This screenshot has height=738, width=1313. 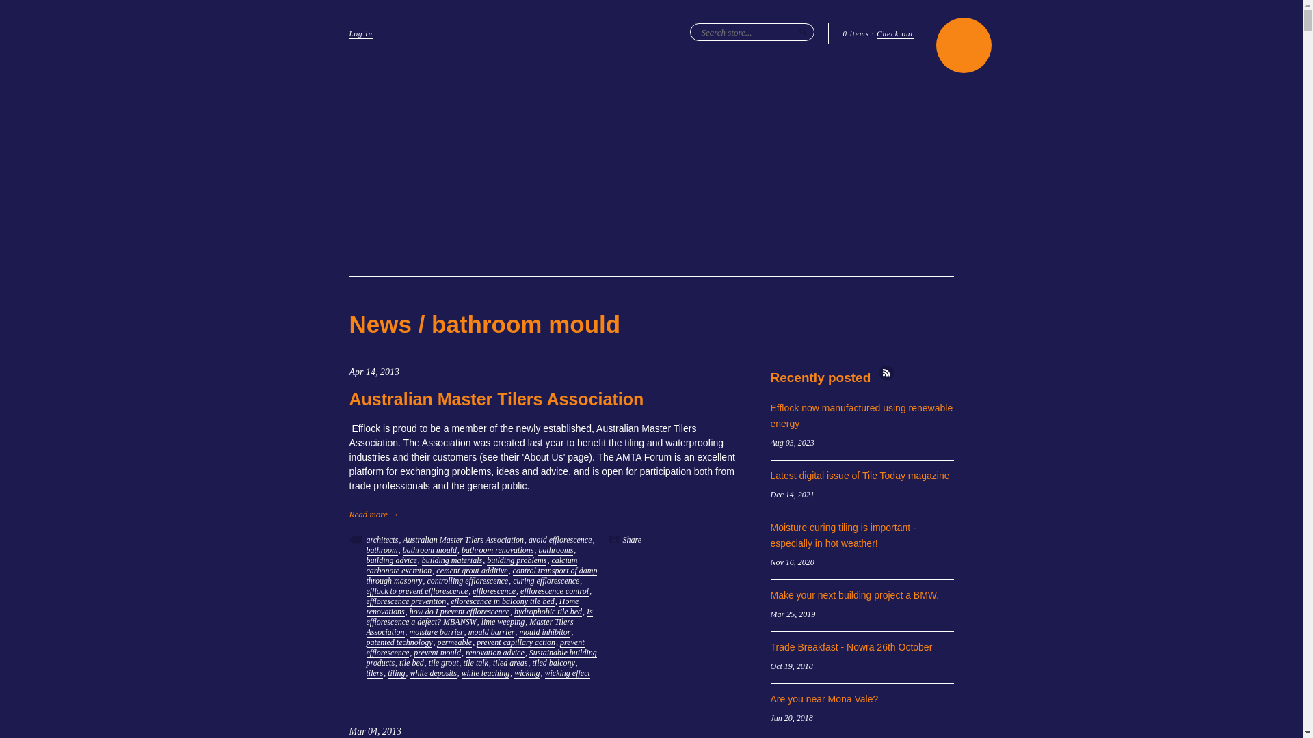 I want to click on tiled balcony, so click(x=553, y=663).